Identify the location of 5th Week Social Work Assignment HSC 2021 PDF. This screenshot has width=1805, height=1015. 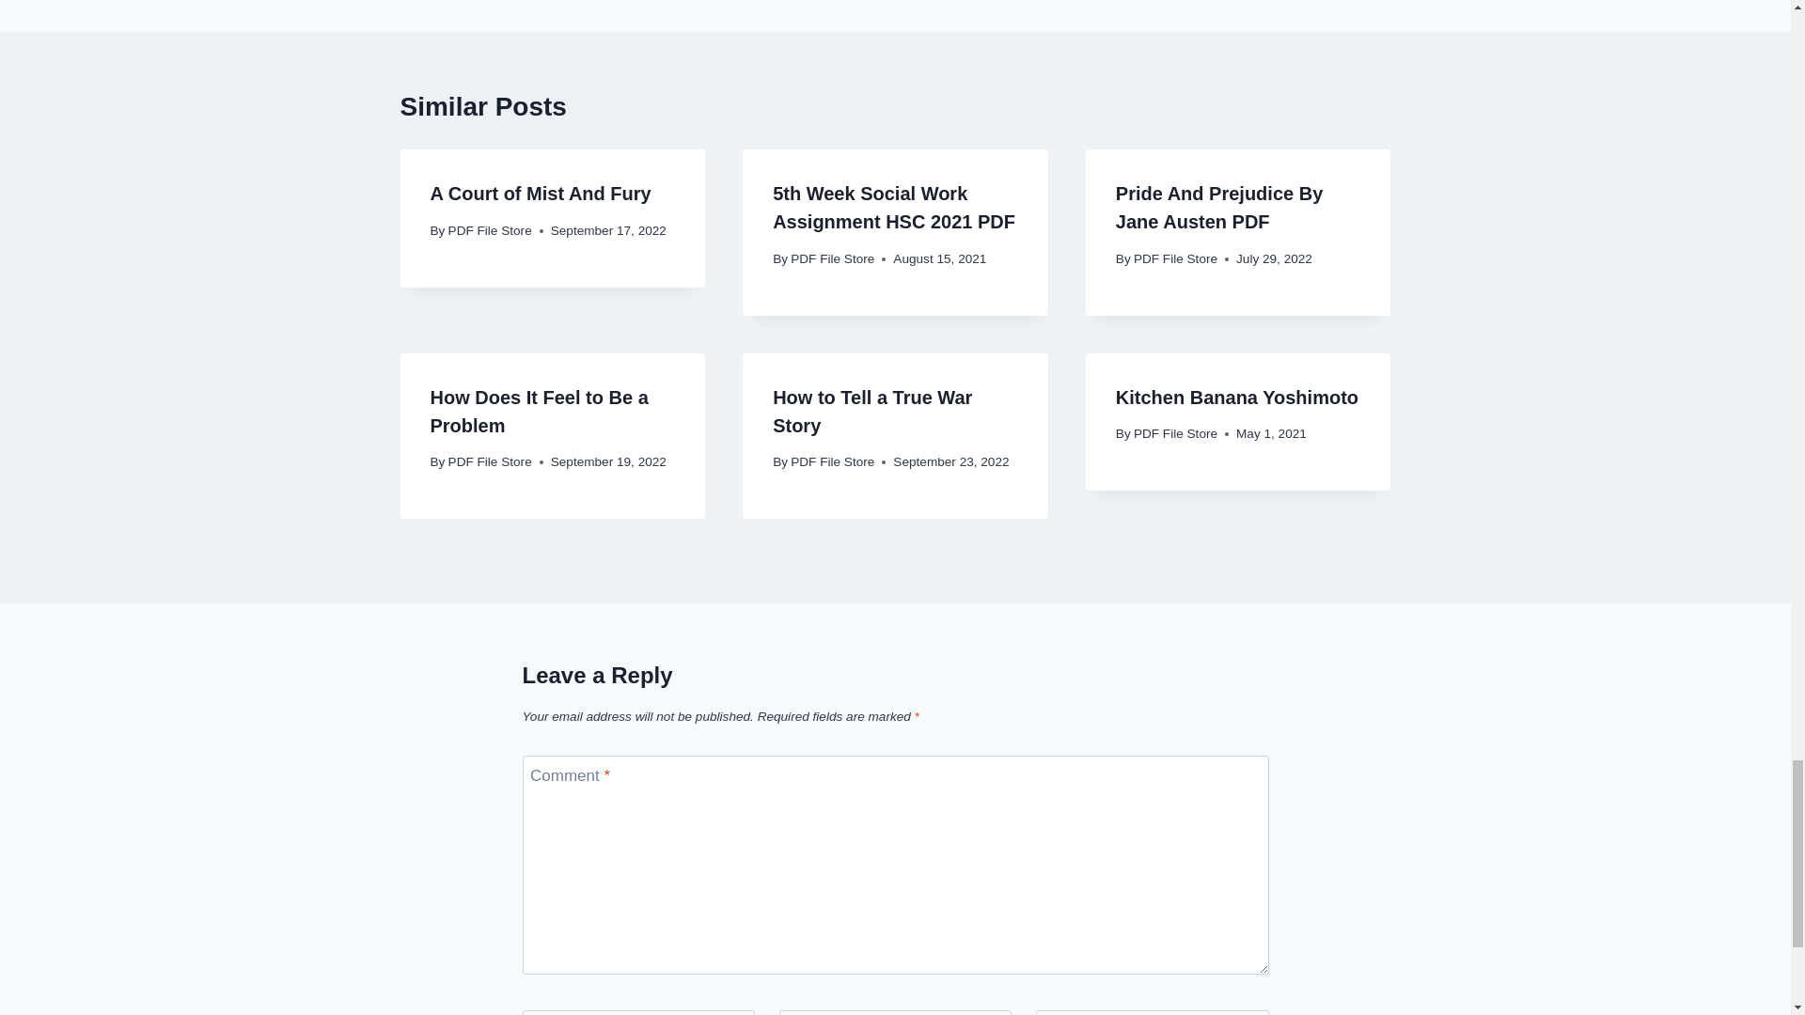
(893, 208).